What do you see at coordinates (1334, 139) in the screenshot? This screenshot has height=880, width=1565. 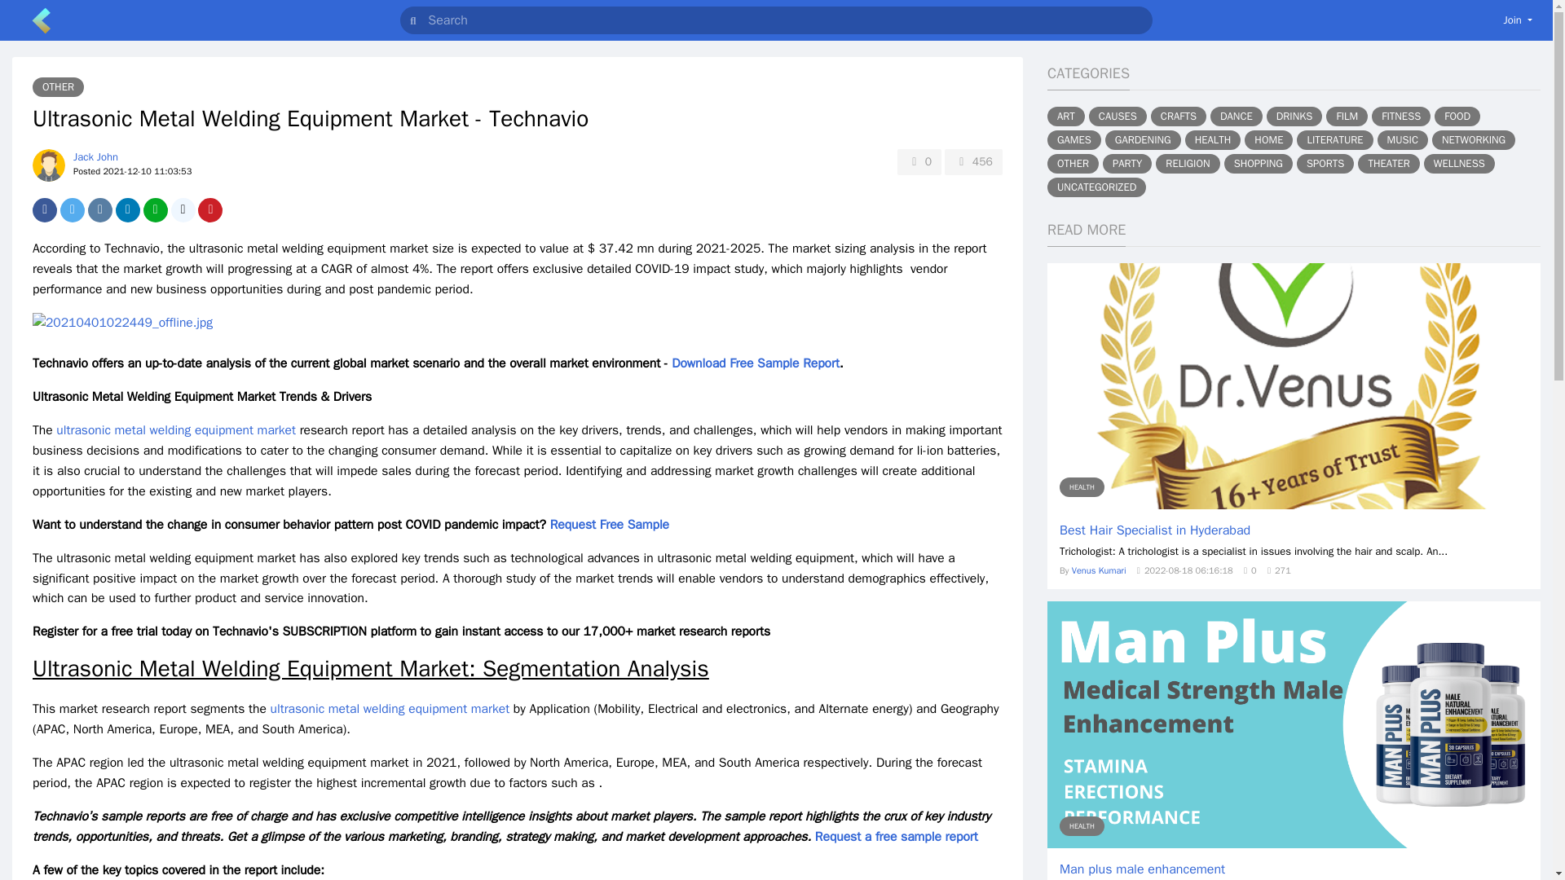 I see `LITERATURE` at bounding box center [1334, 139].